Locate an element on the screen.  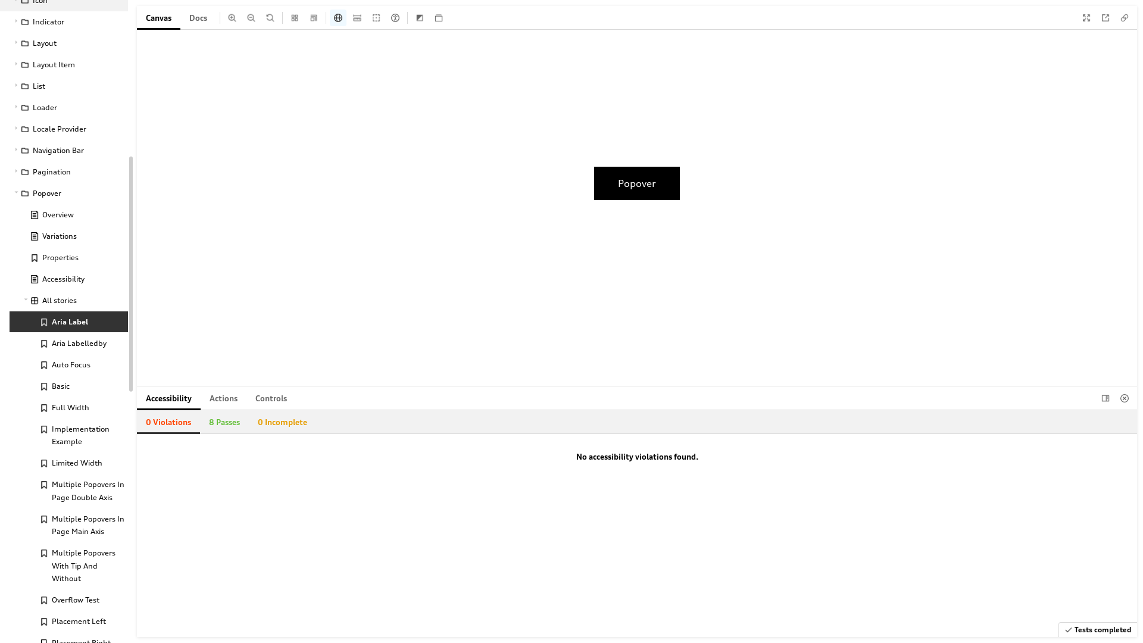
Zoom out is located at coordinates (251, 18).